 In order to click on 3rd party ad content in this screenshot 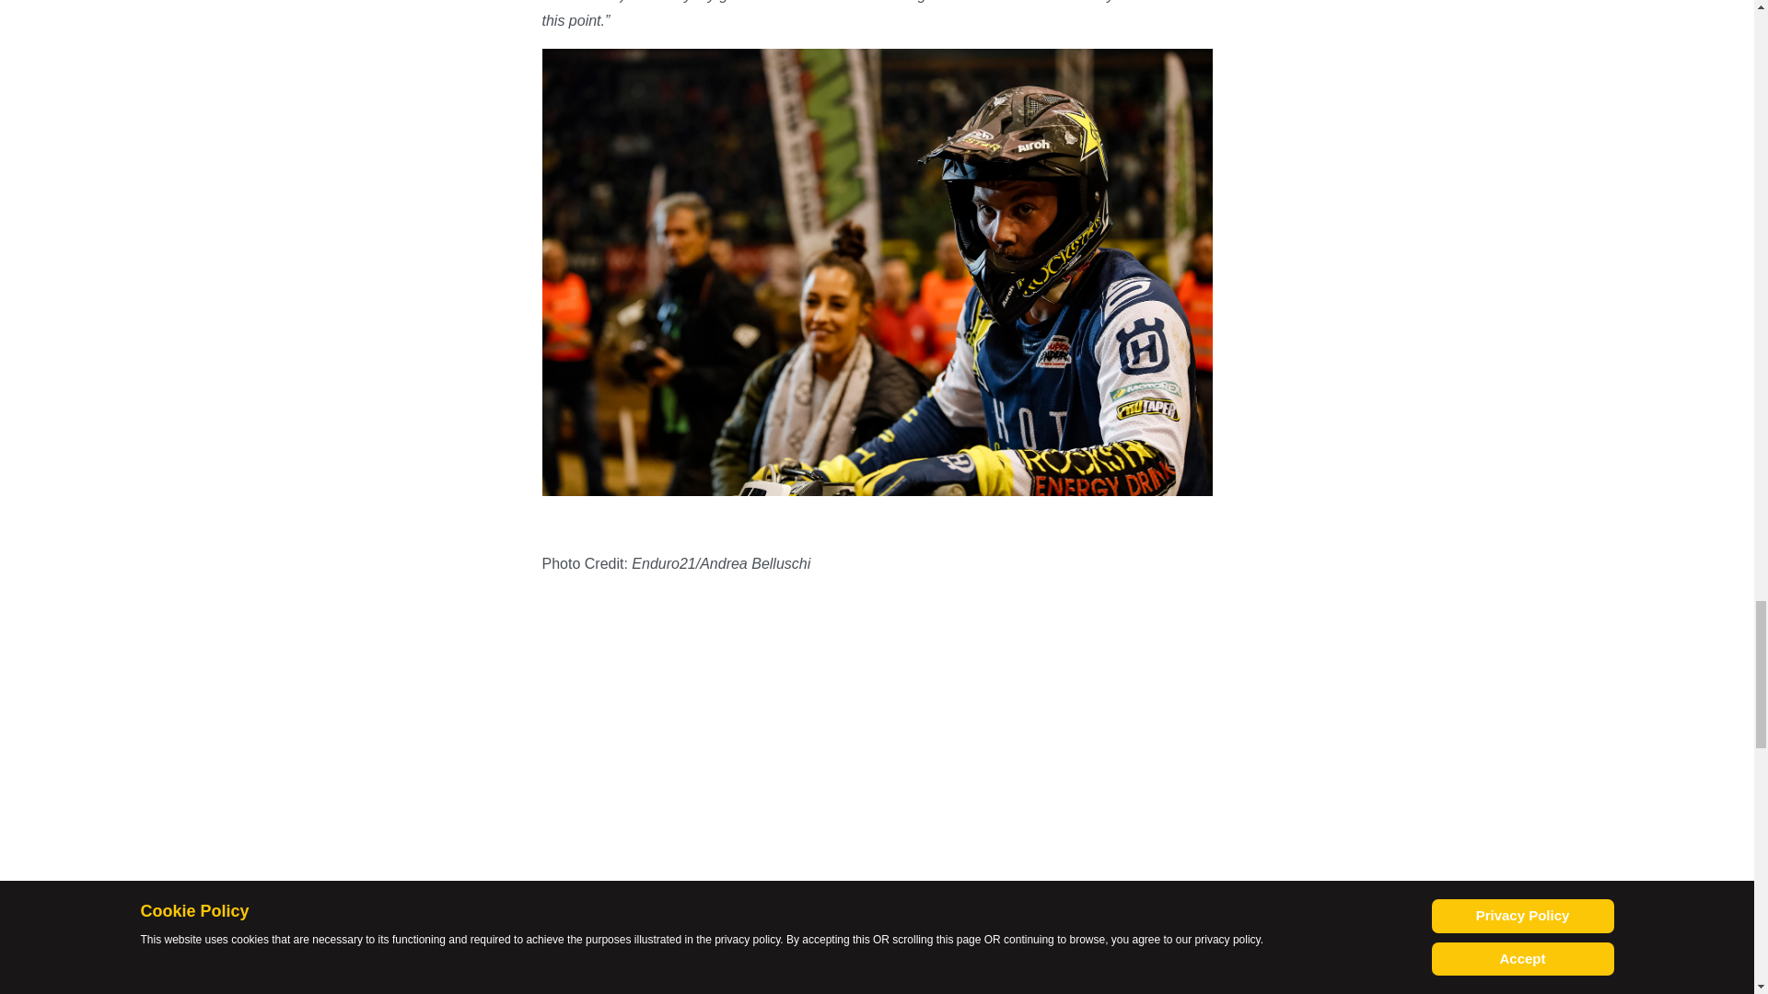, I will do `click(876, 736)`.